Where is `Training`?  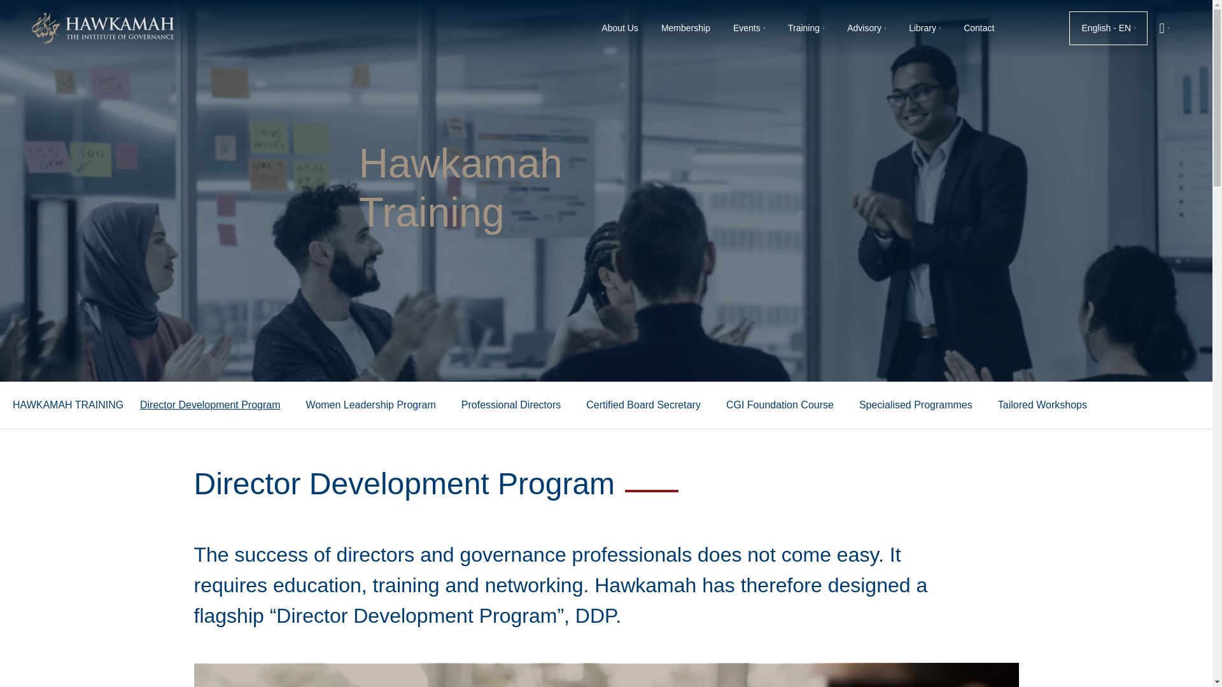
Training is located at coordinates (806, 28).